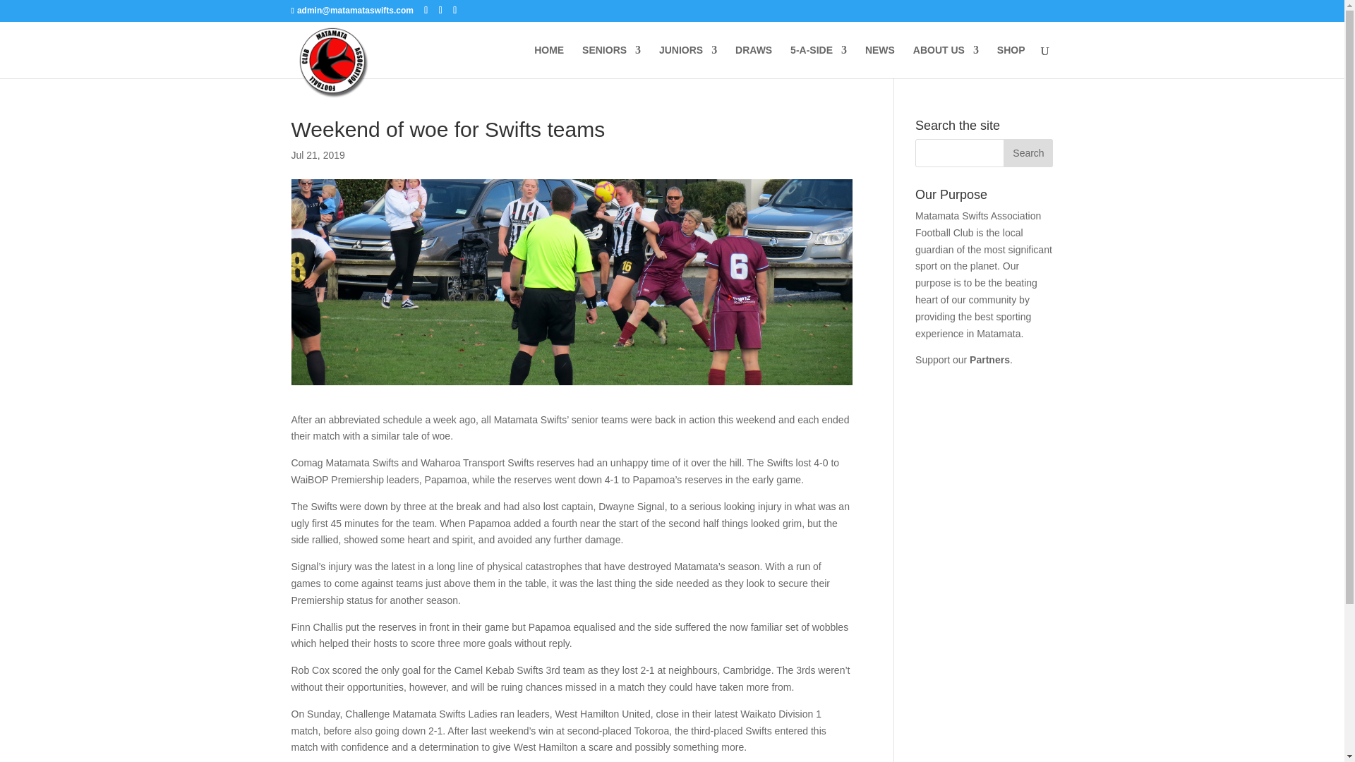 The height and width of the screenshot is (762, 1355). What do you see at coordinates (1028, 152) in the screenshot?
I see `Search` at bounding box center [1028, 152].